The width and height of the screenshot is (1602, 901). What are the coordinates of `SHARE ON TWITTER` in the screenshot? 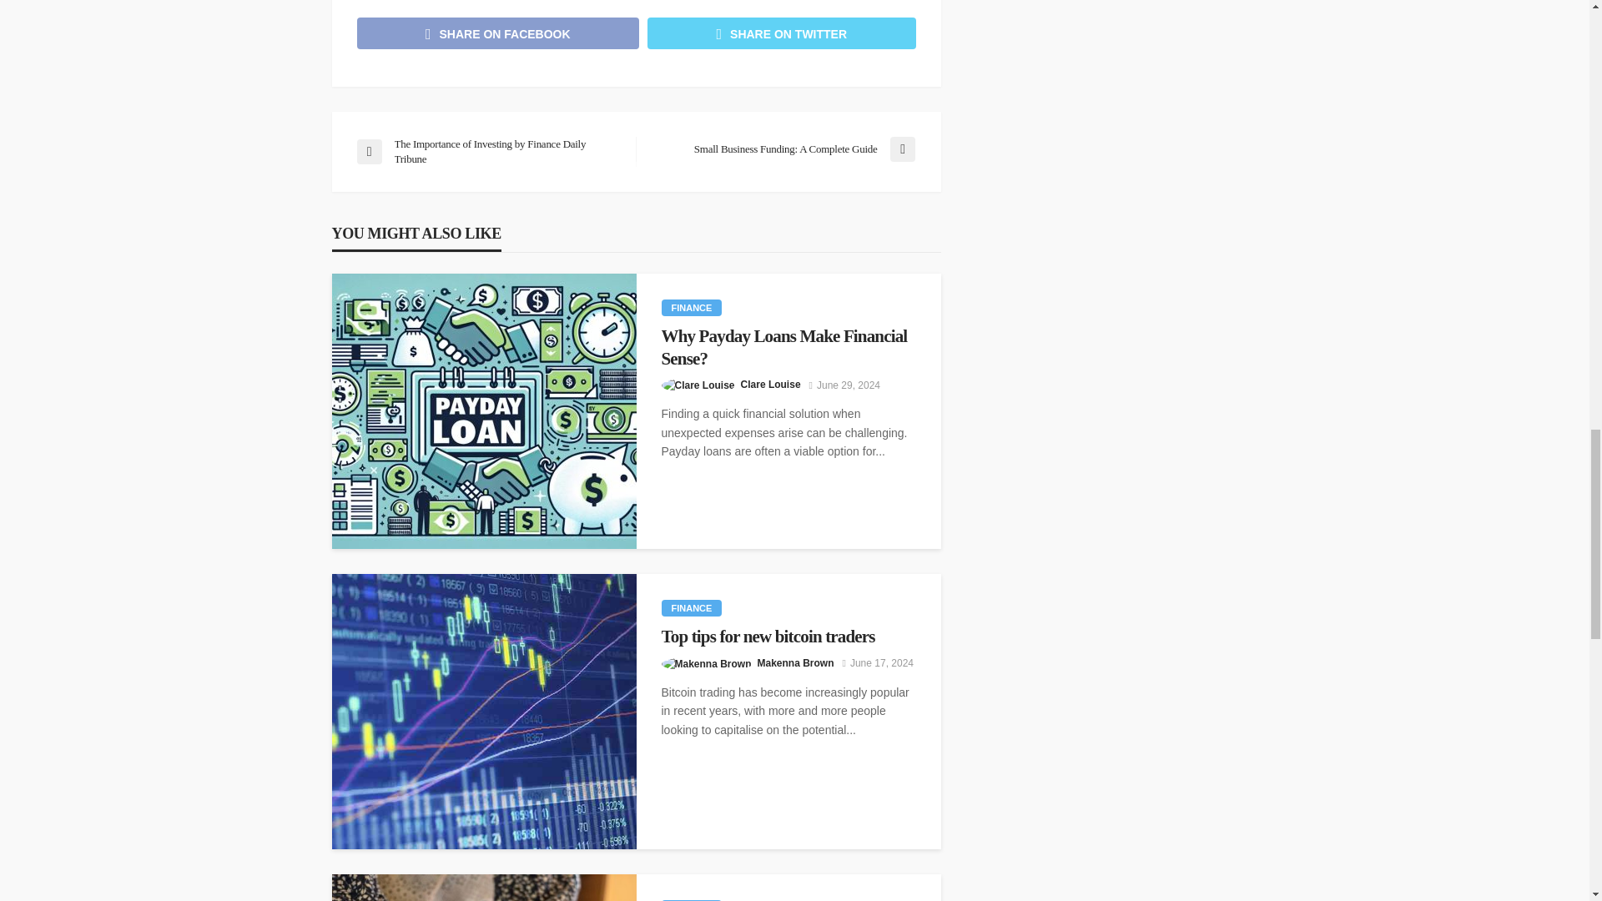 It's located at (781, 33).